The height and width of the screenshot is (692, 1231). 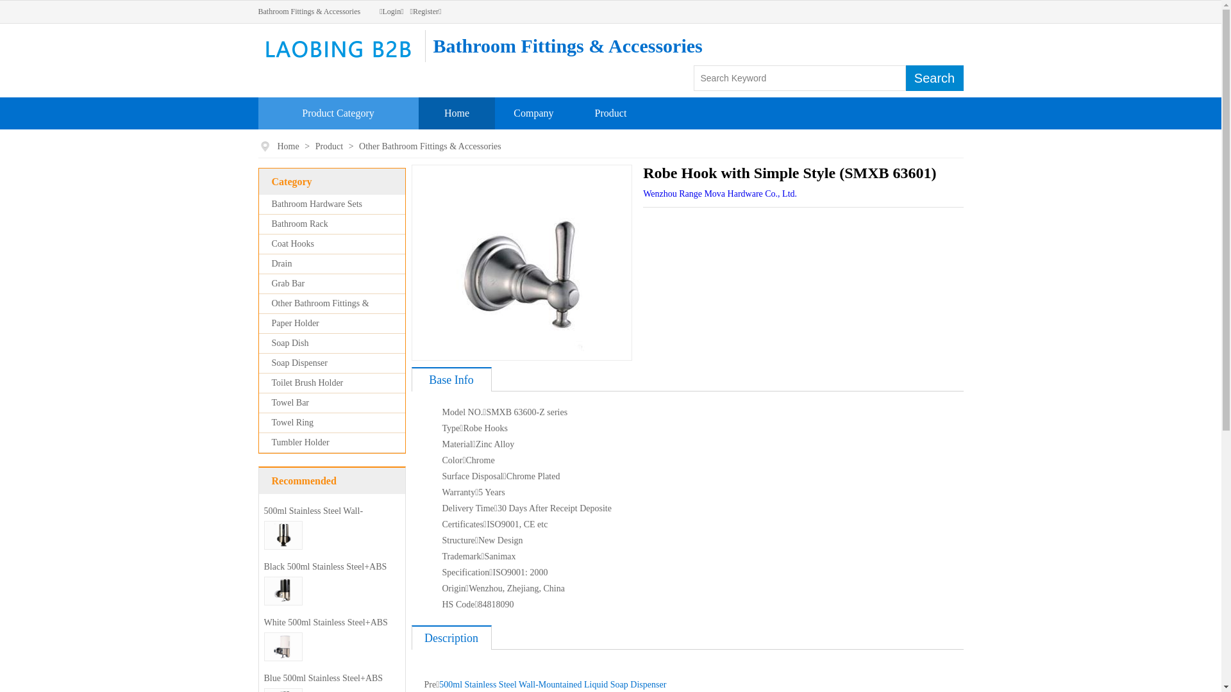 What do you see at coordinates (331, 146) in the screenshot?
I see `Product` at bounding box center [331, 146].